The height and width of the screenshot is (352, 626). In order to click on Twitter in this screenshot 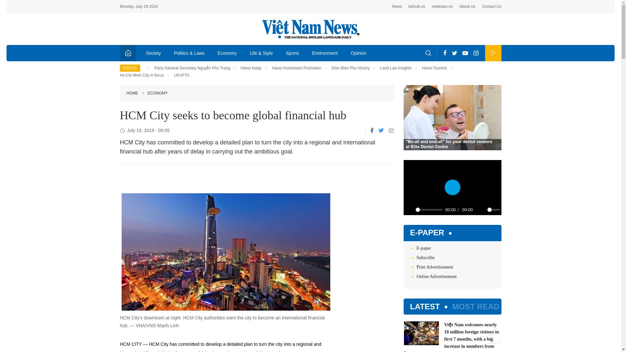, I will do `click(455, 53)`.